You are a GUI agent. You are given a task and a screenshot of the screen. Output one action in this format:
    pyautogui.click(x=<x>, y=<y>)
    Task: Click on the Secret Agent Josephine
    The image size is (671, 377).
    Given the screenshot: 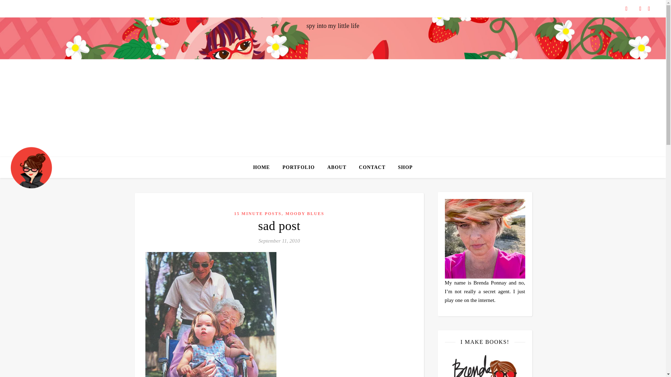 What is the action you would take?
    pyautogui.click(x=31, y=167)
    